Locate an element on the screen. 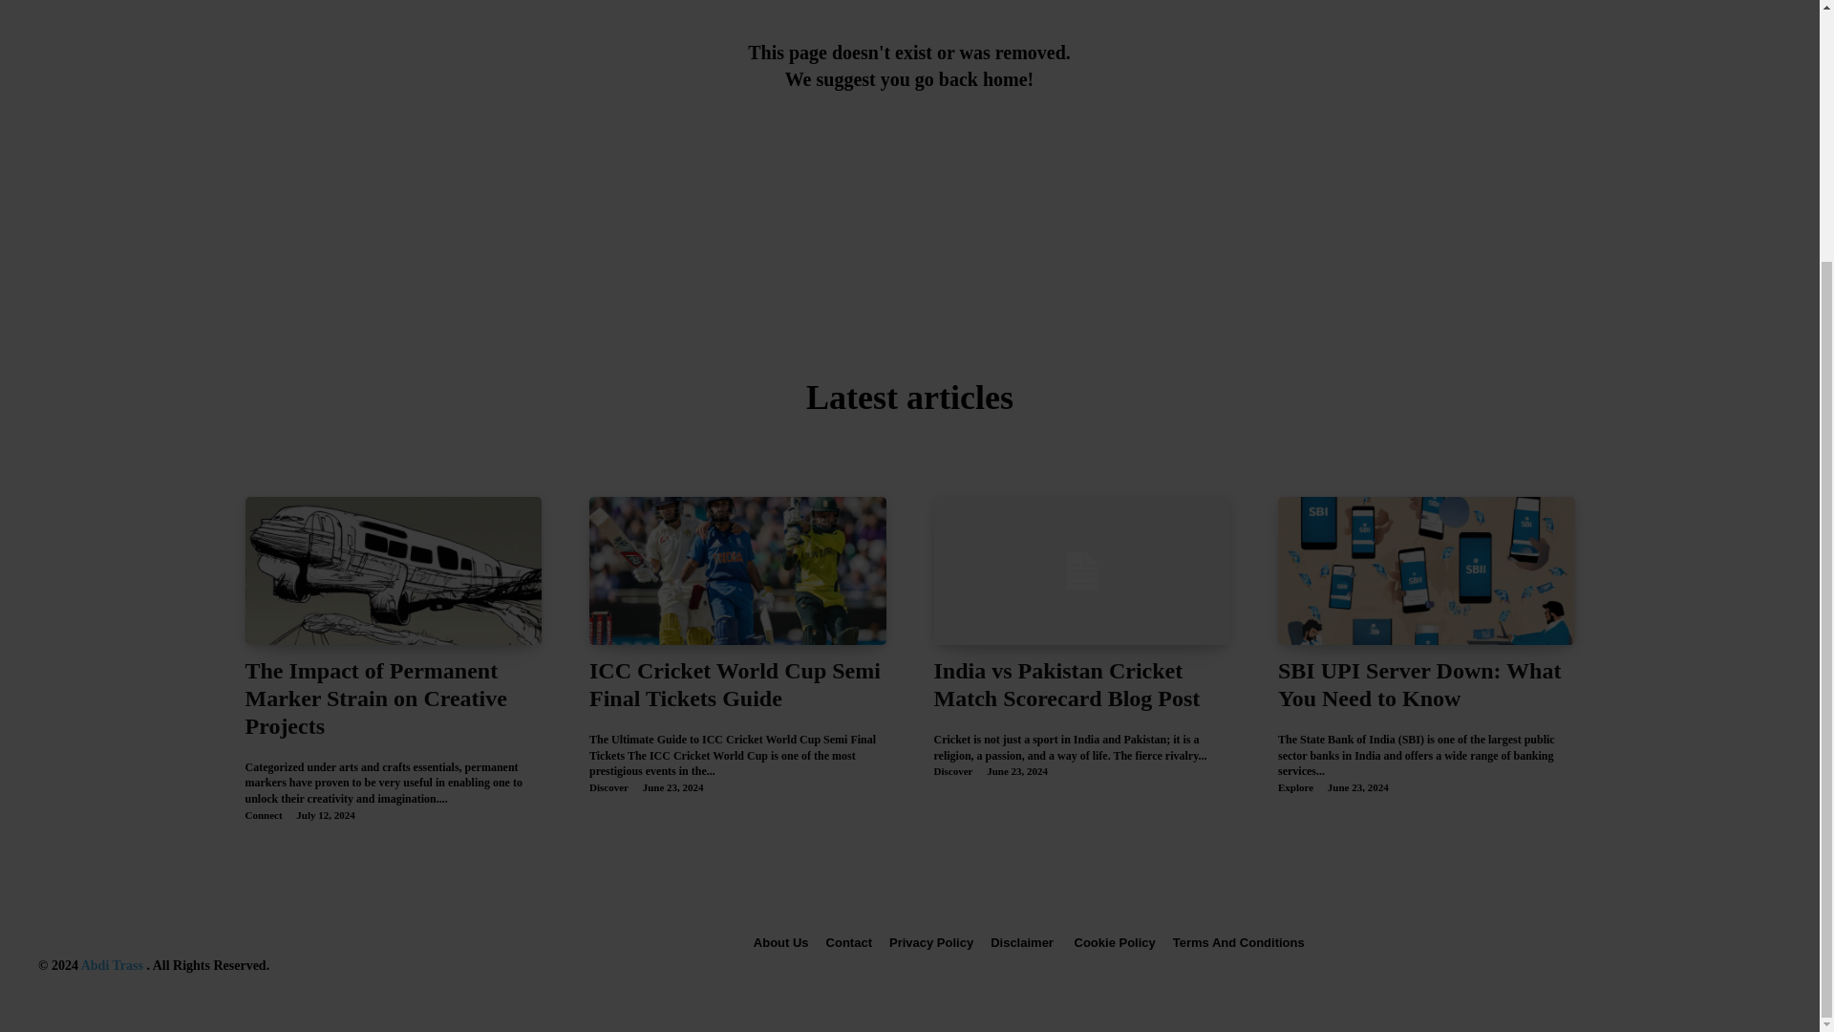 Image resolution: width=1834 pixels, height=1032 pixels. ICC Cricket World Cup Semi Final Tickets Guide is located at coordinates (734, 684).